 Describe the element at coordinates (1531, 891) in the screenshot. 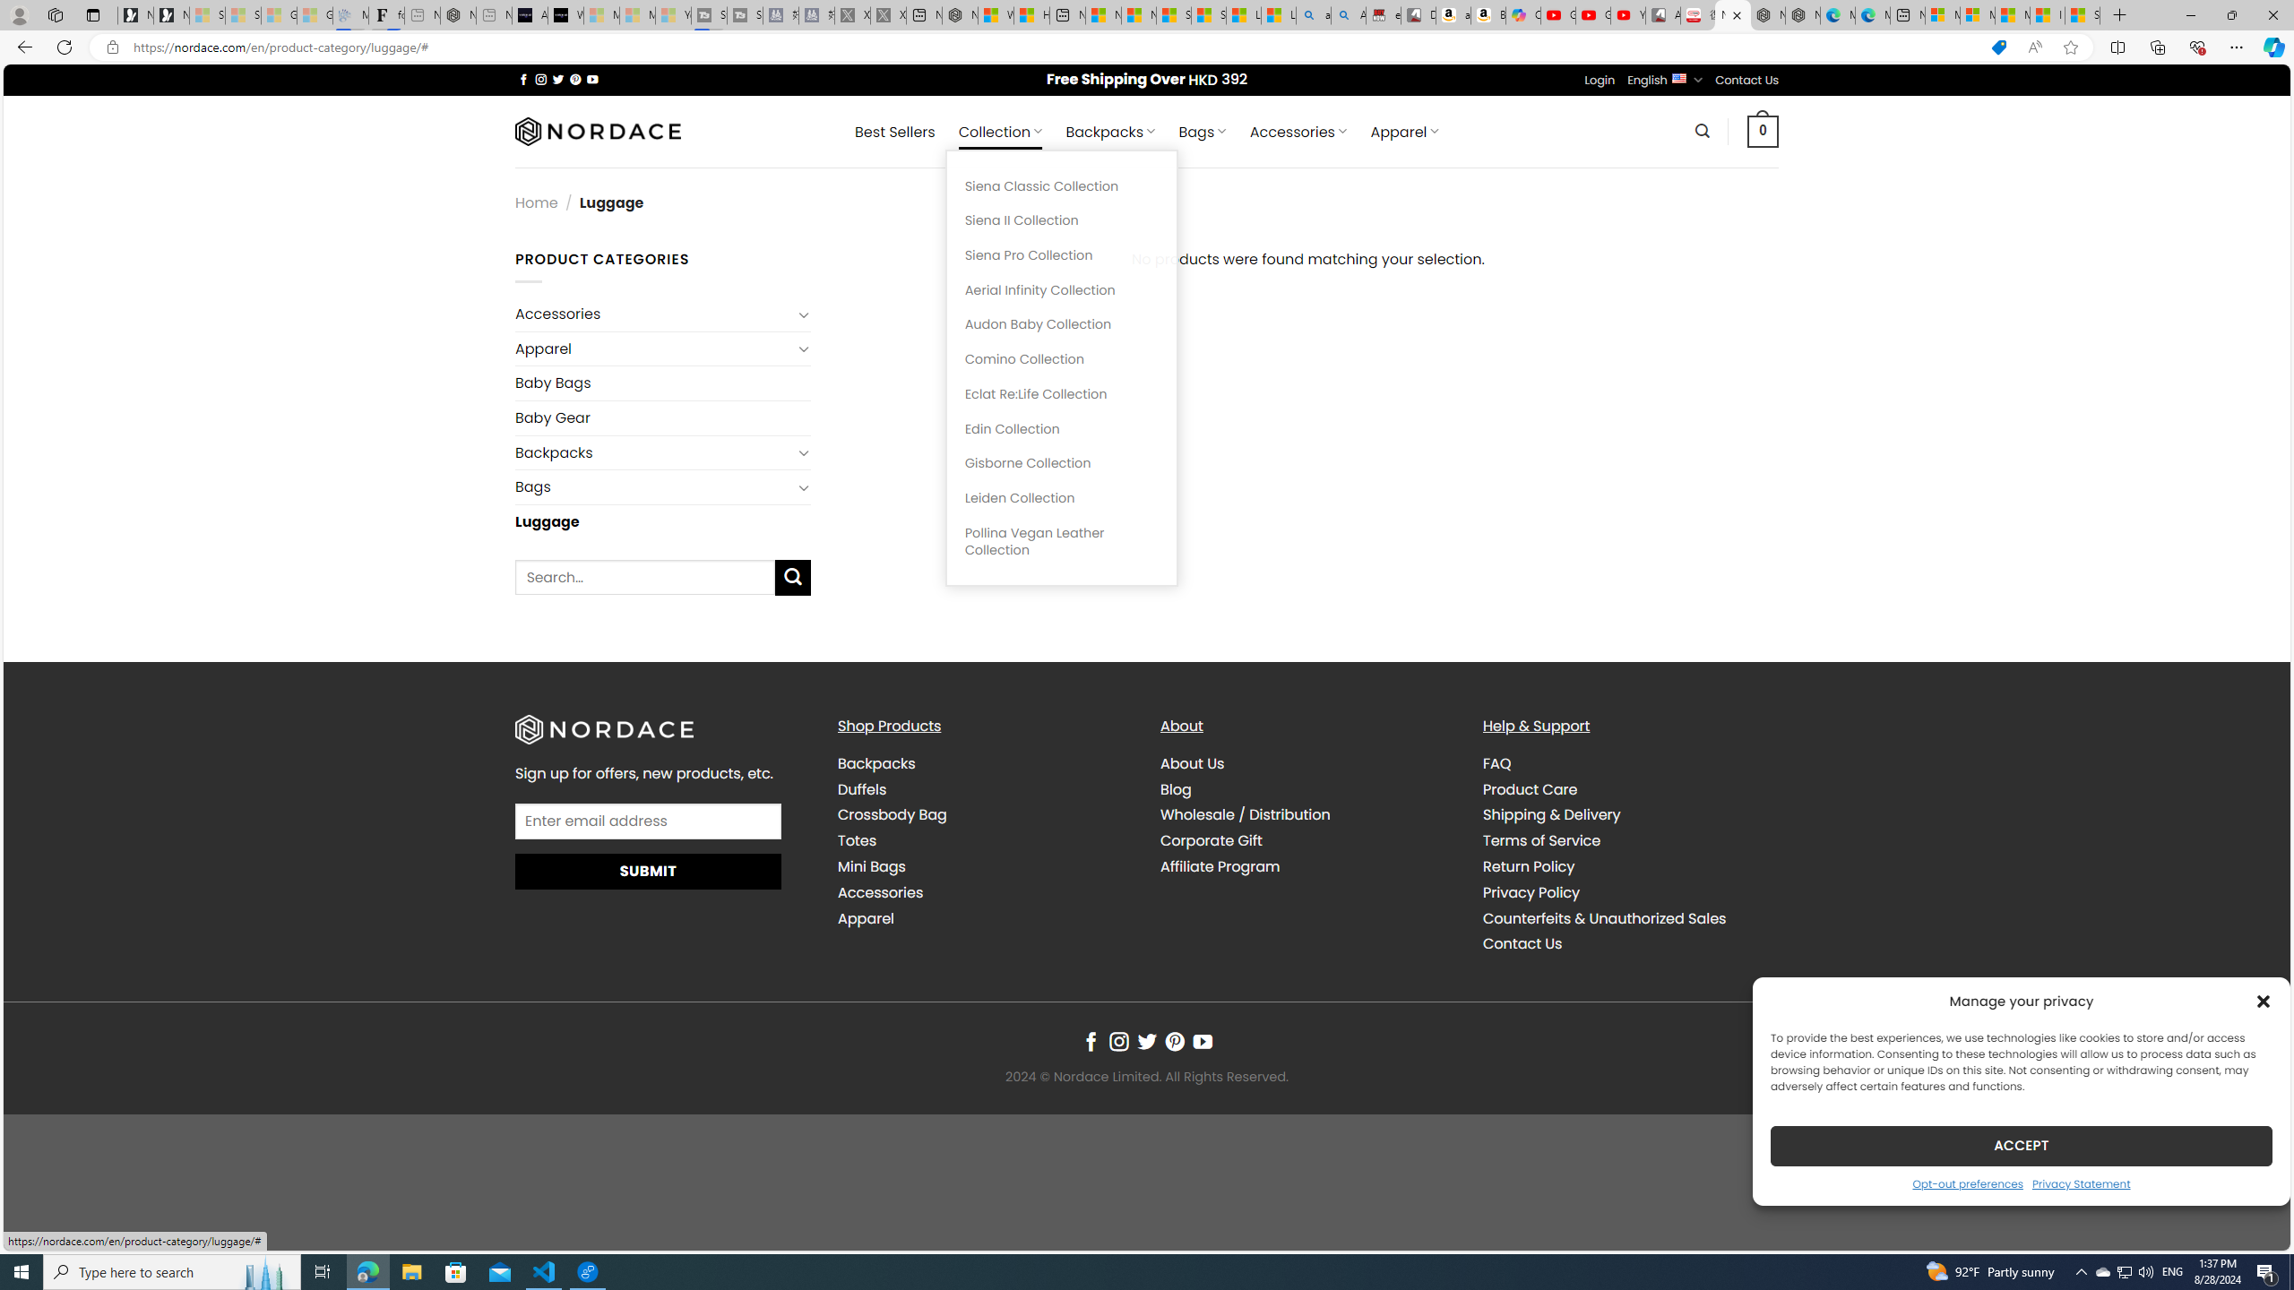

I see `Privacy Policy` at that location.